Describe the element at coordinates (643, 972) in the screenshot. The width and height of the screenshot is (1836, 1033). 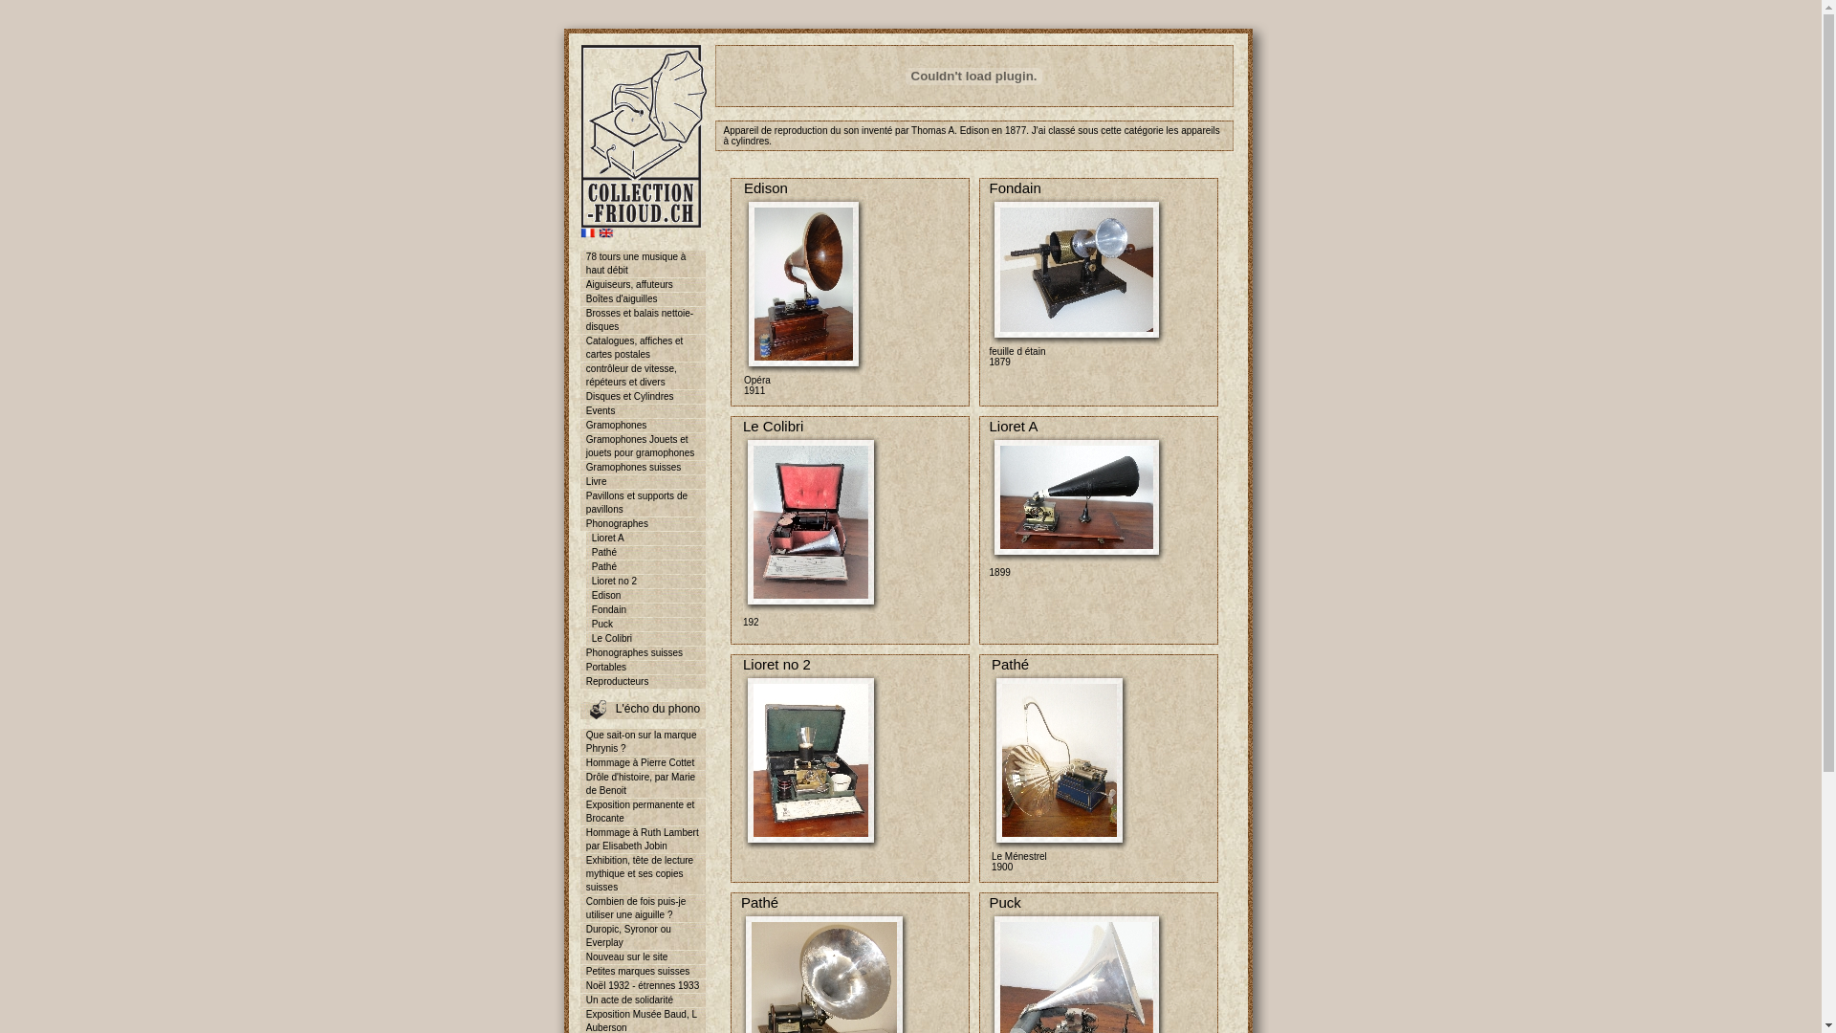
I see `Petites marques suisses` at that location.